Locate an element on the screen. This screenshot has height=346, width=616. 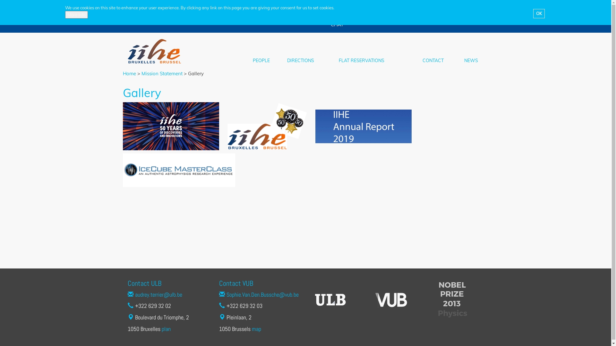
Skip to main content is located at coordinates (0, 0).